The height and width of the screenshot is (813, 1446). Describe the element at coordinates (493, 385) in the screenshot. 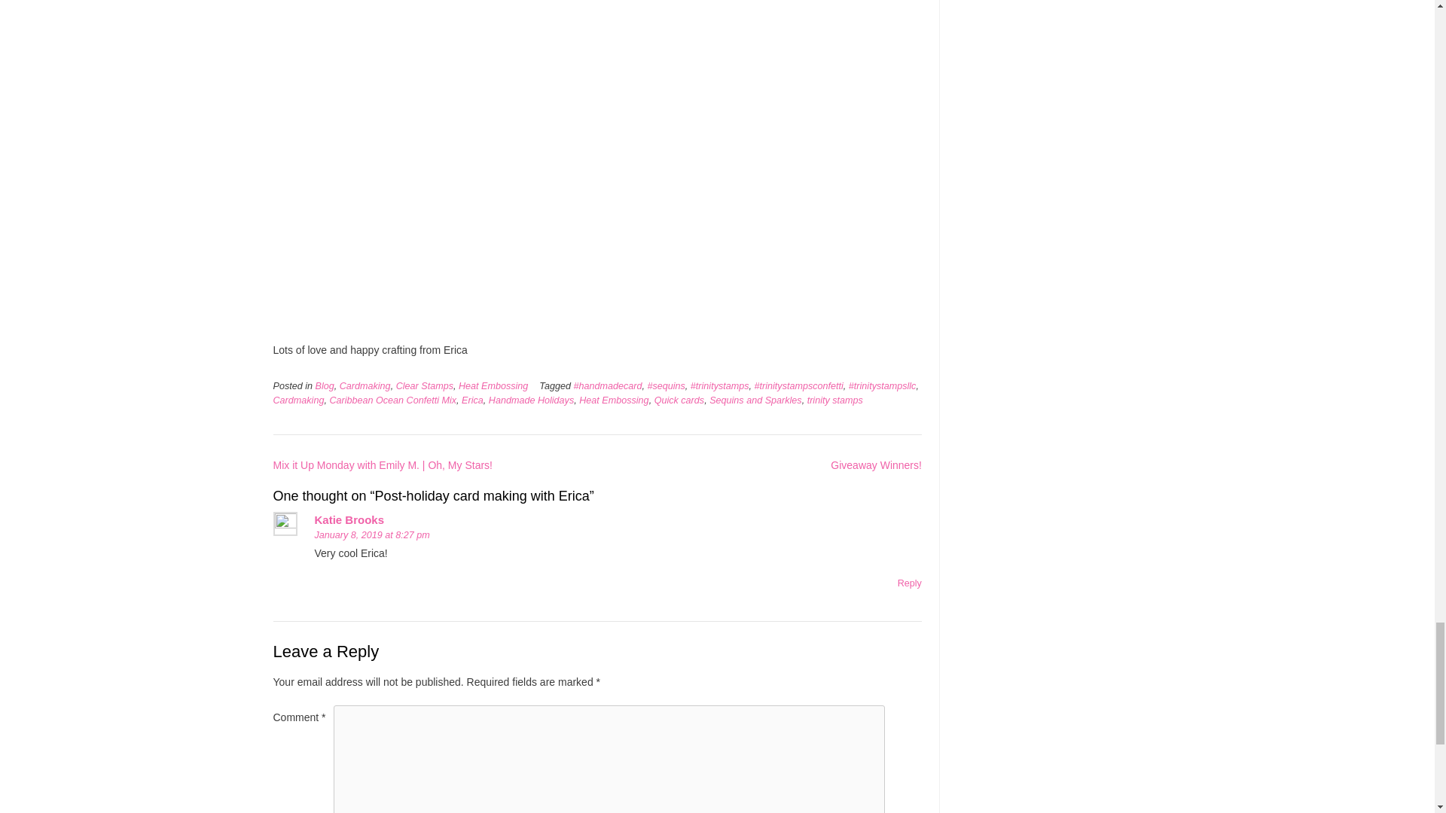

I see `Heat Embossing` at that location.